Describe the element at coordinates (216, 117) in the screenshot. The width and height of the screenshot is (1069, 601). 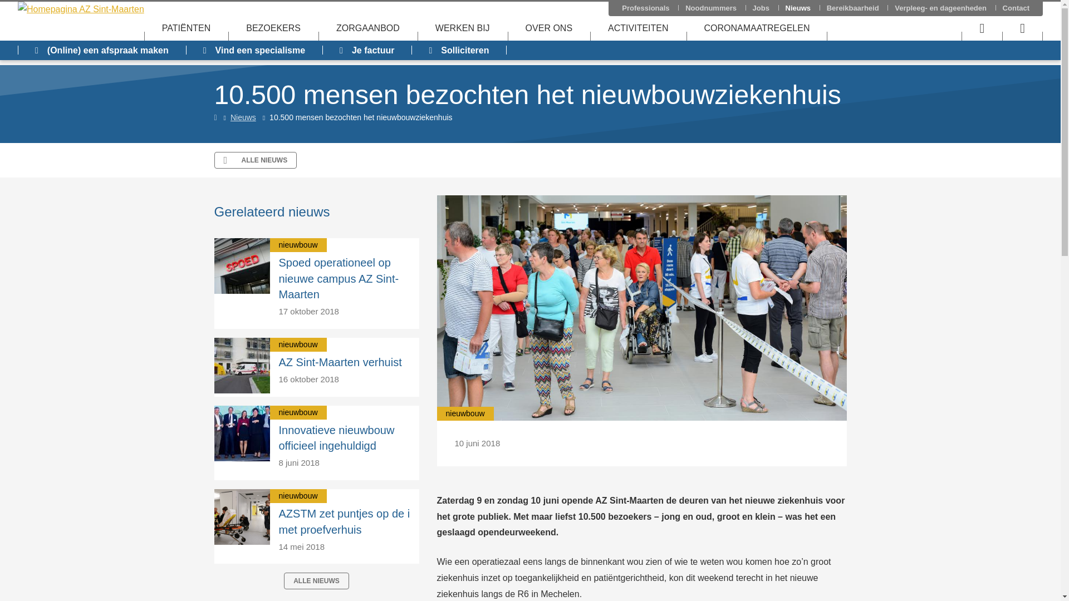
I see `Home` at that location.